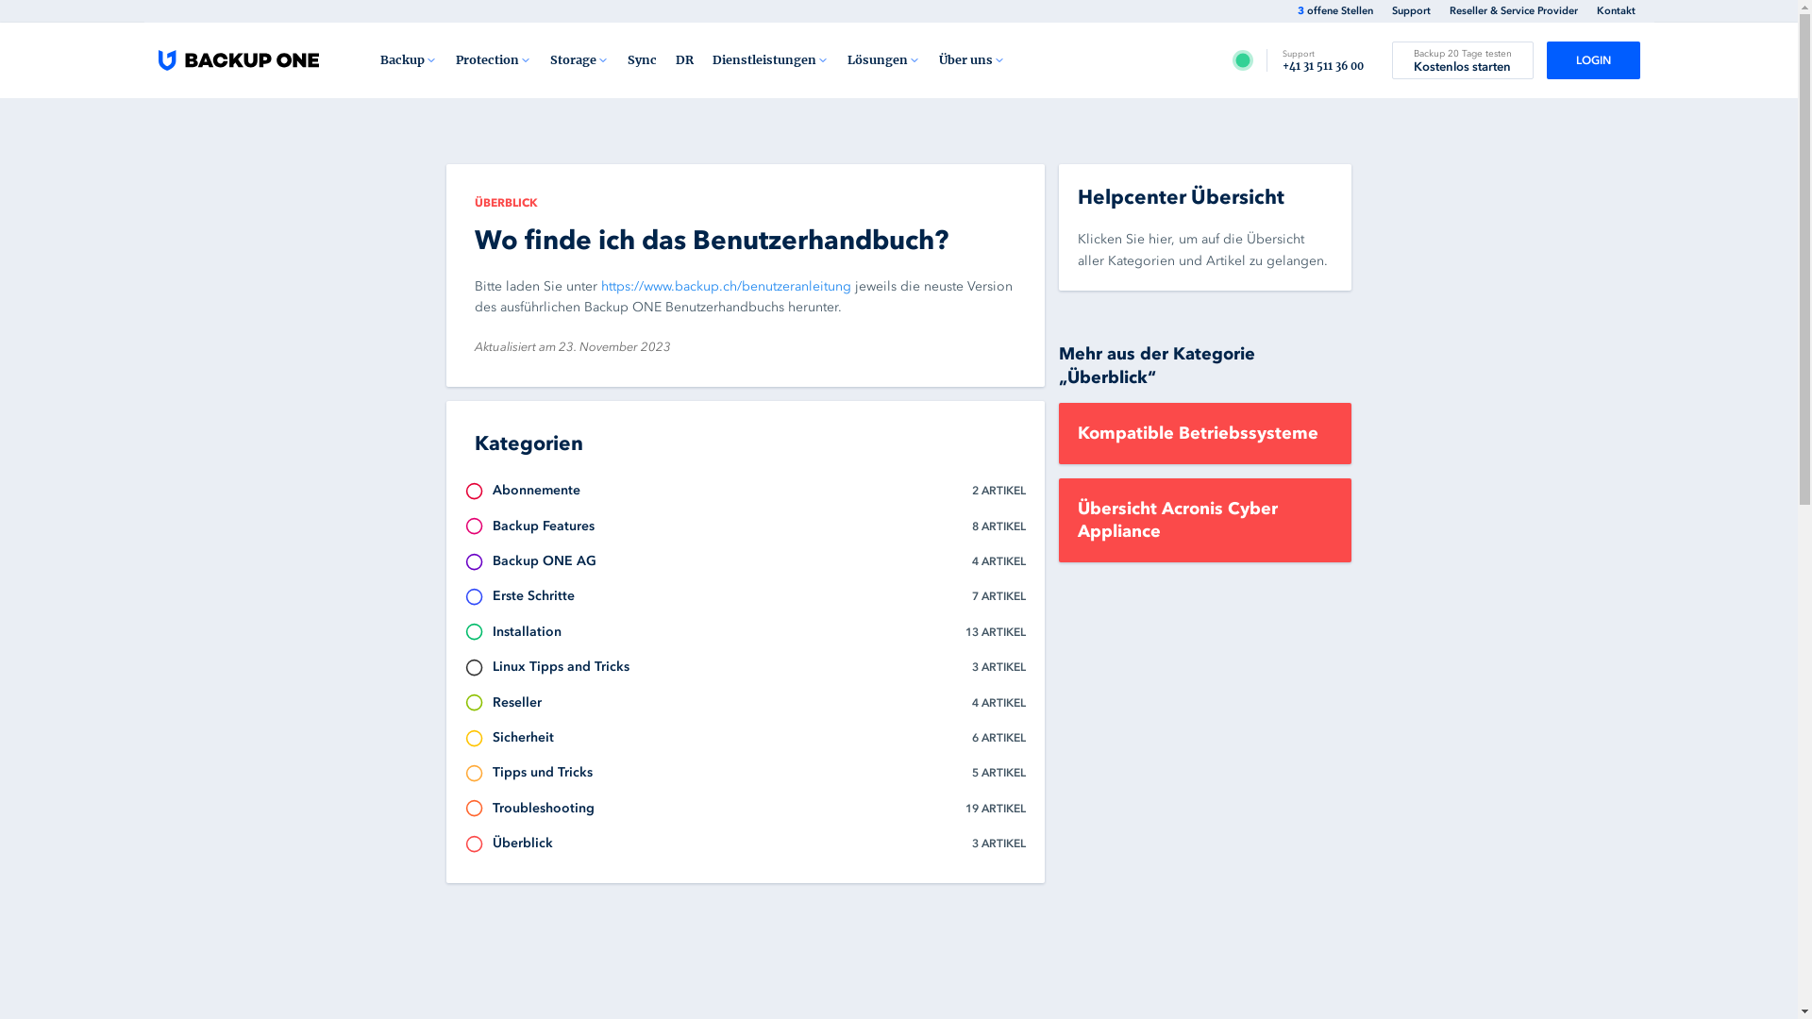  I want to click on Kompatible Betriebssysteme, so click(1205, 434).